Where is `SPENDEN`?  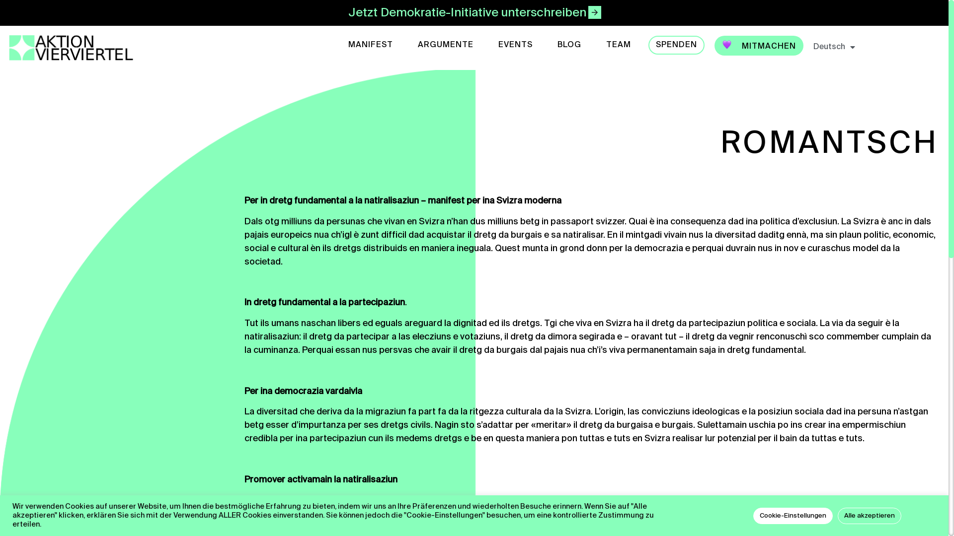 SPENDEN is located at coordinates (677, 45).